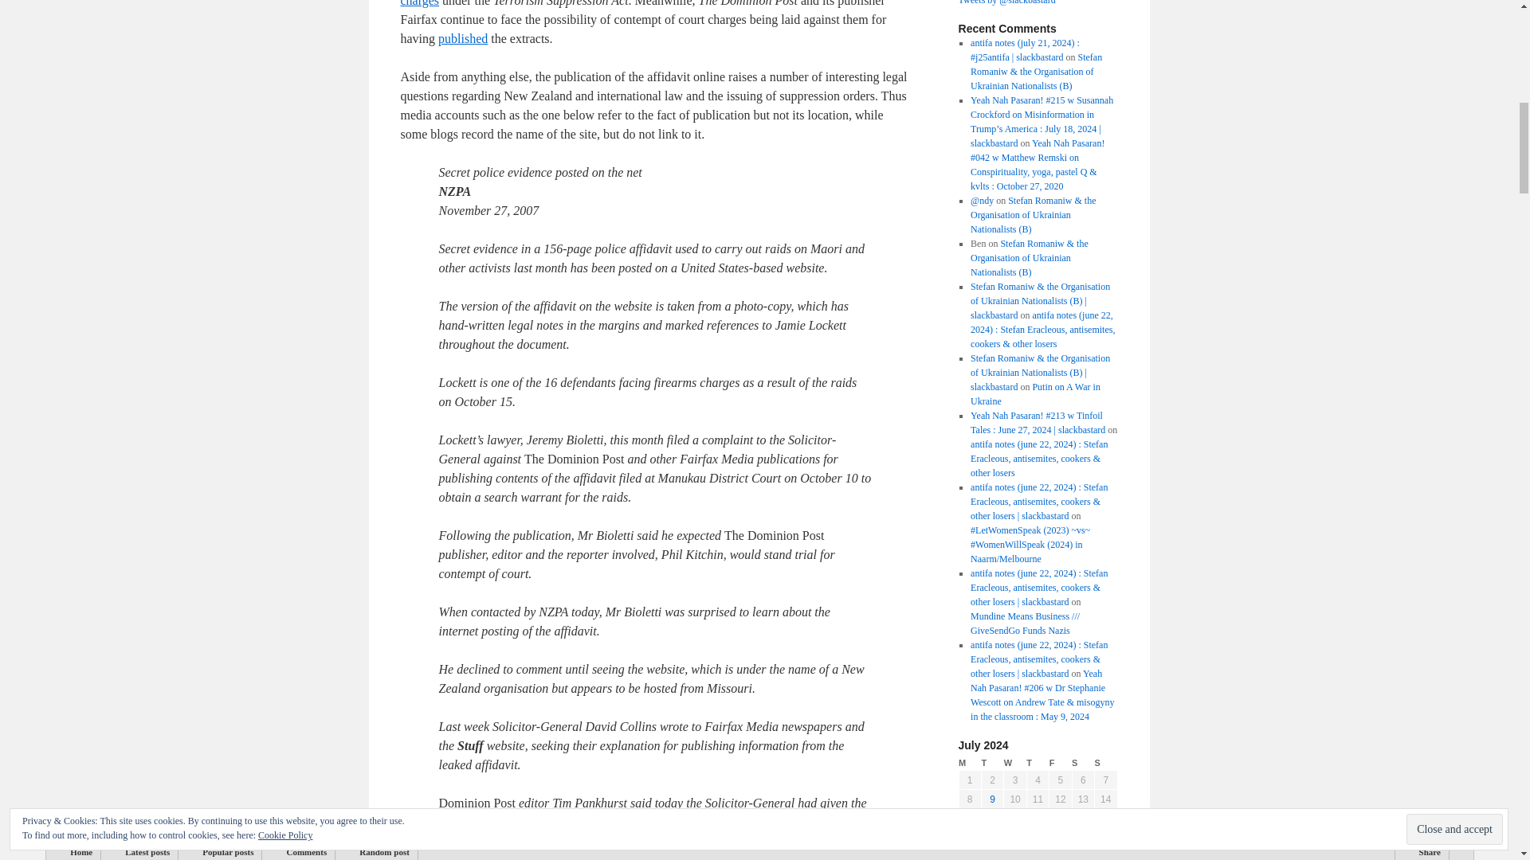  Describe the element at coordinates (1082, 763) in the screenshot. I see `Saturday` at that location.